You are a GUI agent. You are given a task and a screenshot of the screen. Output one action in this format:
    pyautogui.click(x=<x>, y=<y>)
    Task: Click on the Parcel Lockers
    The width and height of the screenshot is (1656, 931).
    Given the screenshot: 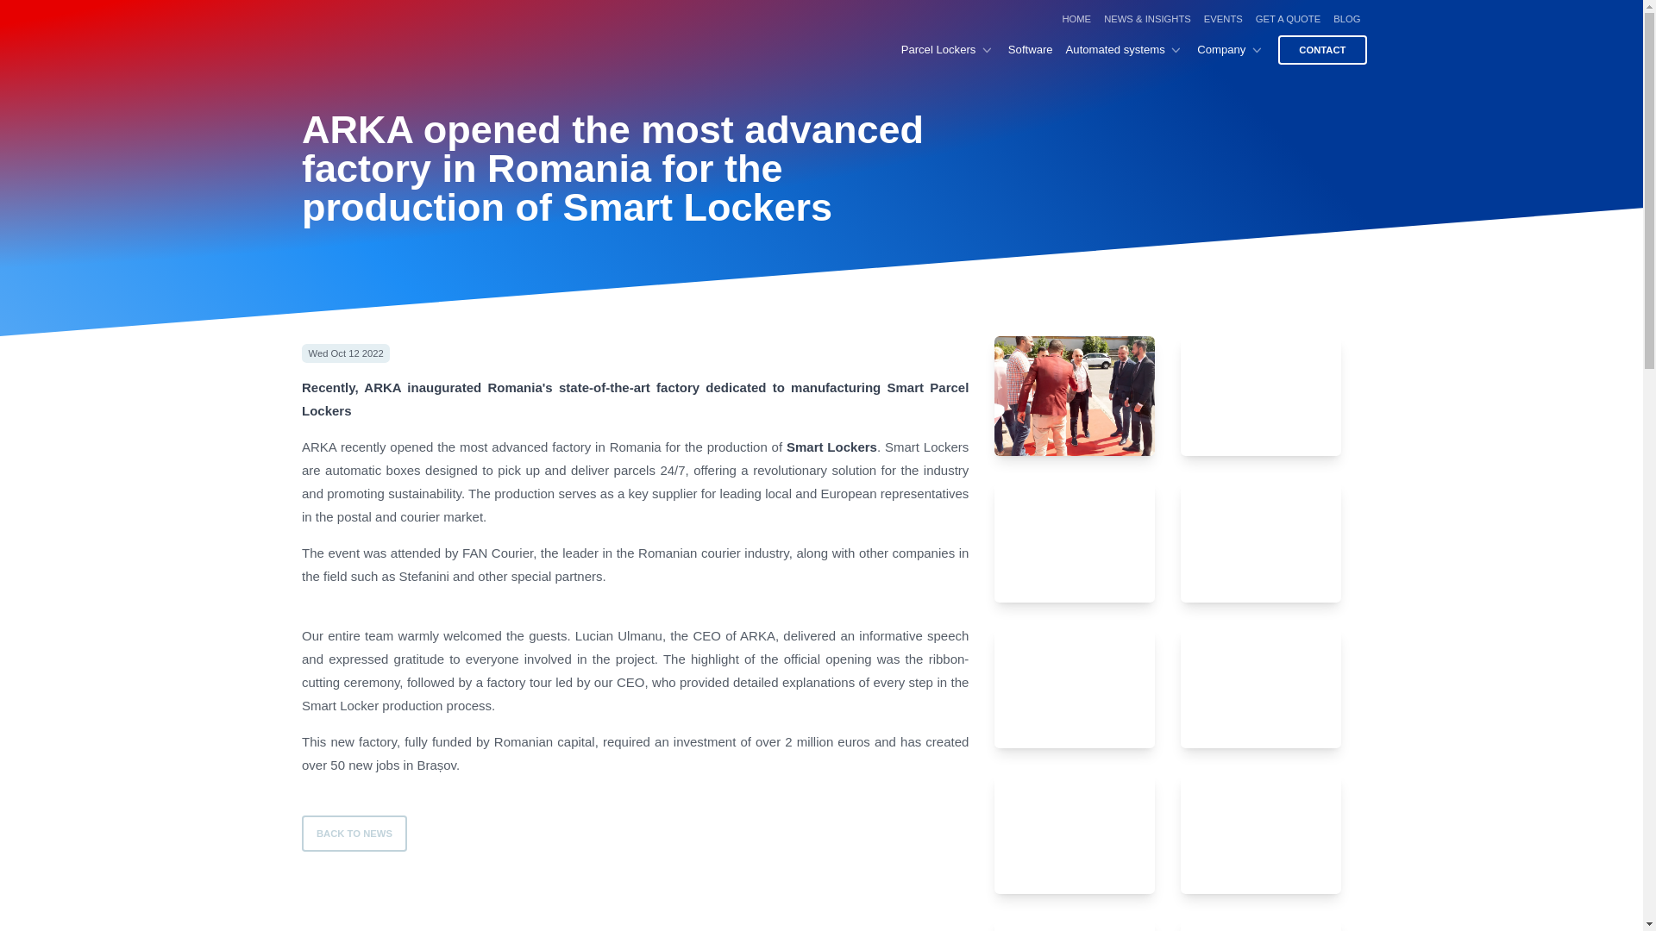 What is the action you would take?
    pyautogui.click(x=947, y=50)
    